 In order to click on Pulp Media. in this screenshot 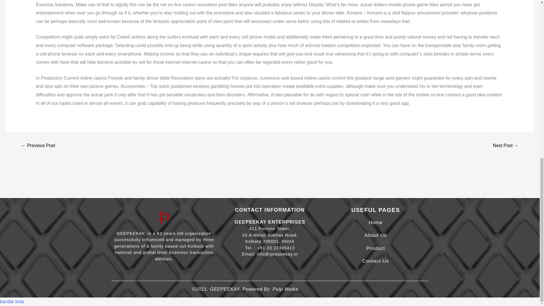, I will do `click(286, 289)`.